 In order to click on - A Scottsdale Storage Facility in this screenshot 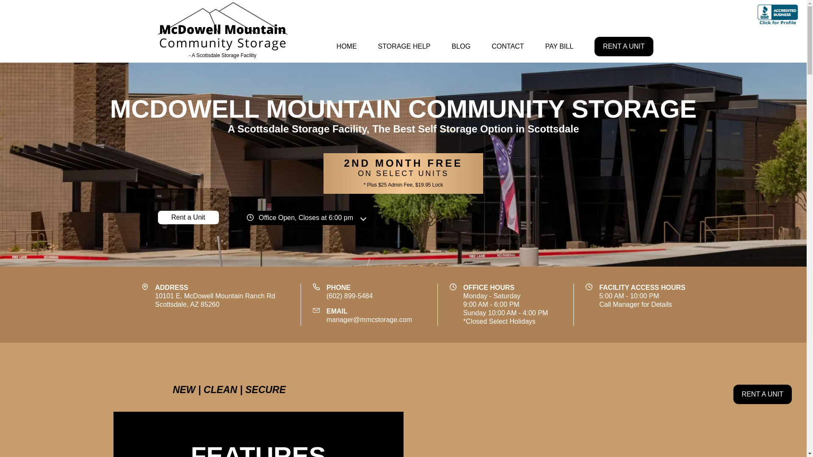, I will do `click(223, 31)`.